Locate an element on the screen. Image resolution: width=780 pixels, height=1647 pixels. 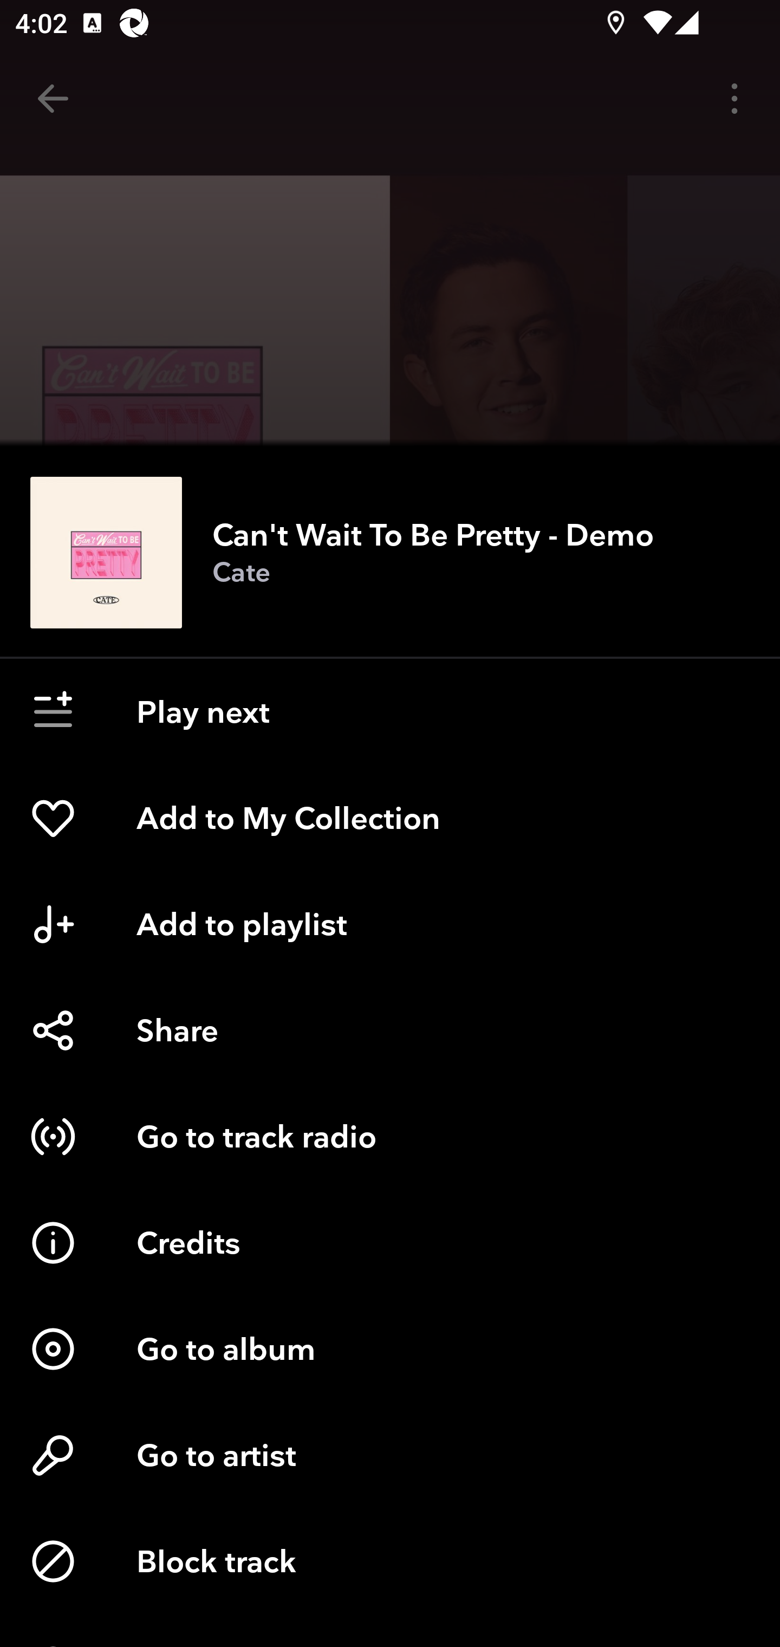
Go to artist is located at coordinates (390, 1455).